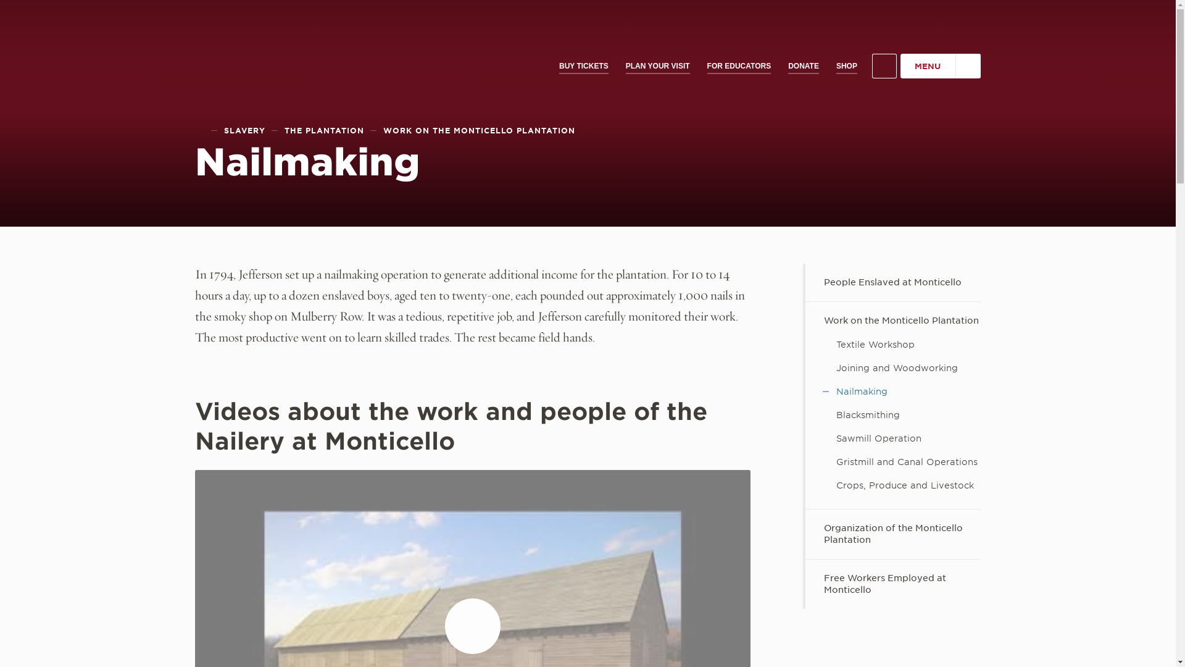  Describe the element at coordinates (893, 462) in the screenshot. I see `Gristmill and Canal Operations` at that location.